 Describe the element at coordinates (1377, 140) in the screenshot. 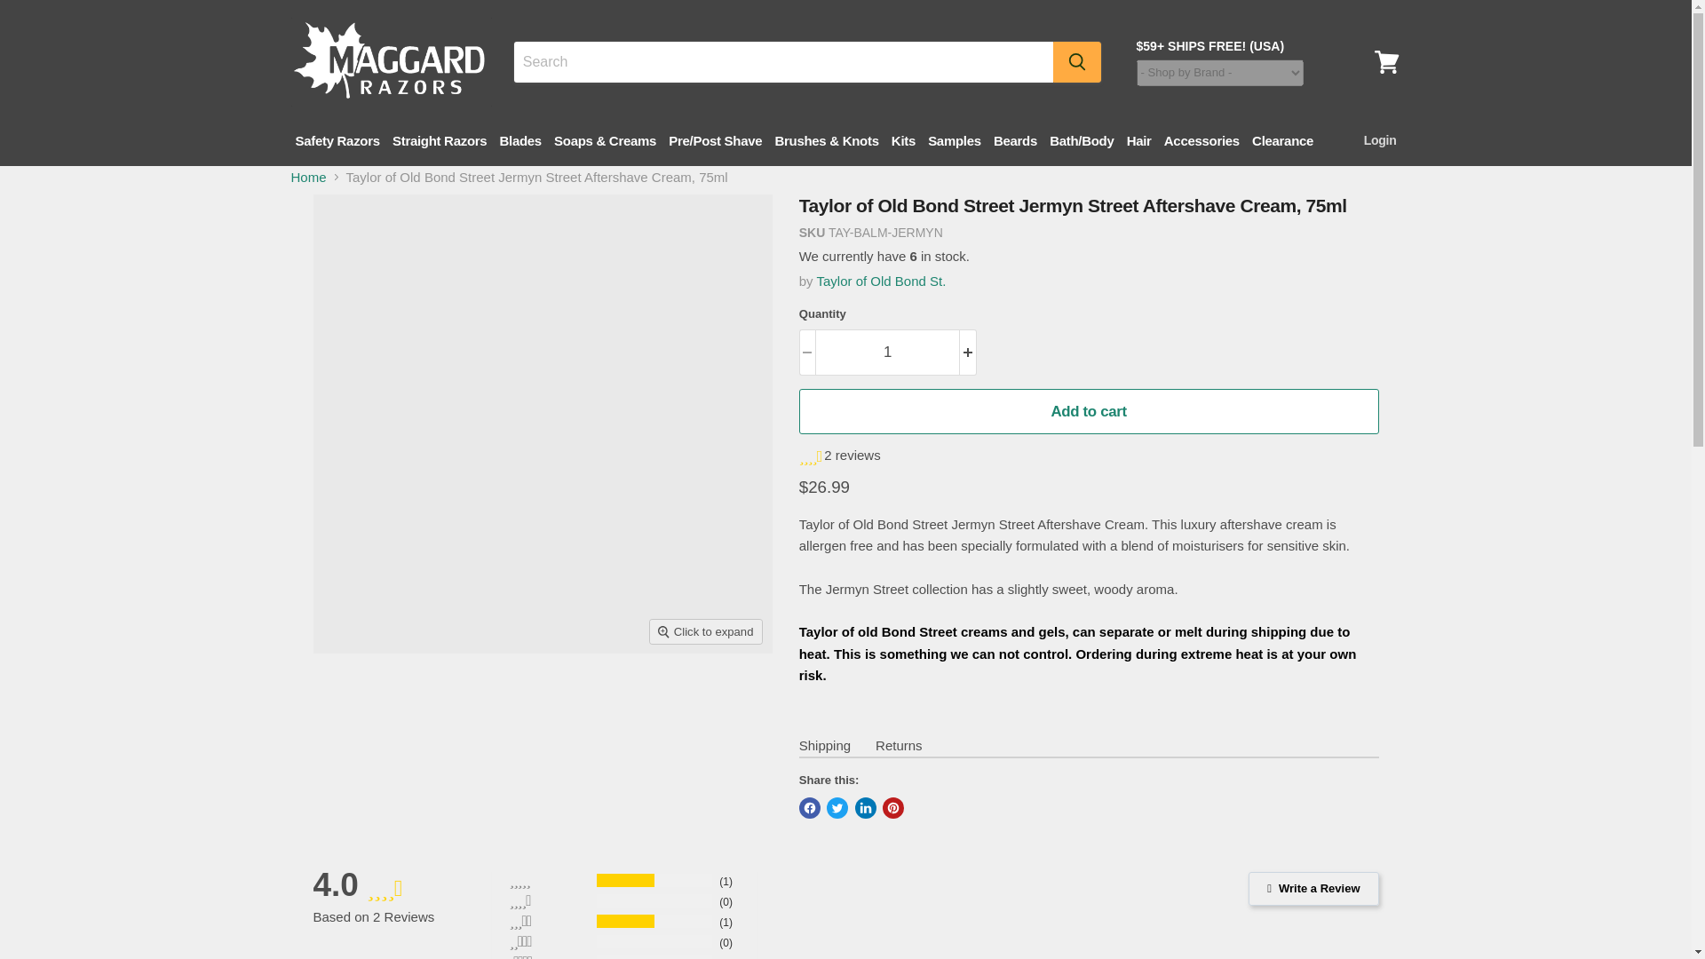

I see `Login` at that location.